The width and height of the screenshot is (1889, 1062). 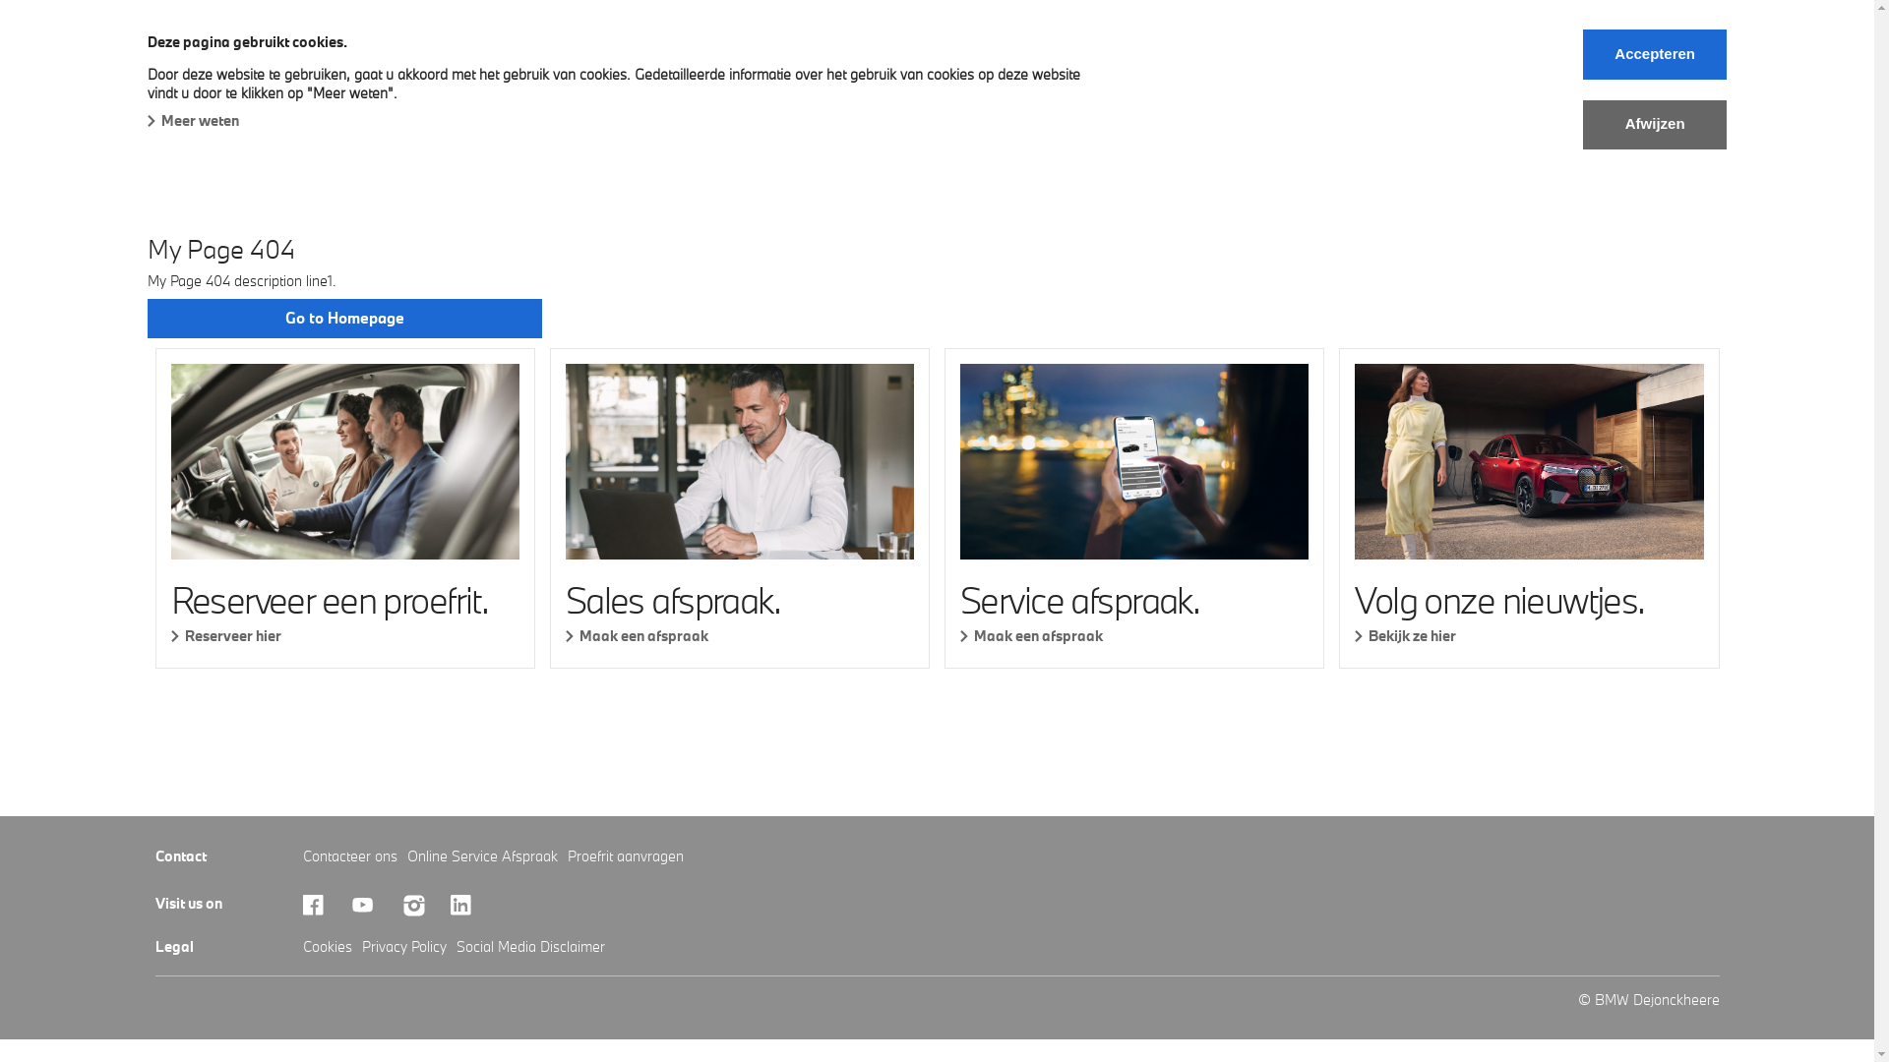 What do you see at coordinates (1655, 55) in the screenshot?
I see `Accepteren` at bounding box center [1655, 55].